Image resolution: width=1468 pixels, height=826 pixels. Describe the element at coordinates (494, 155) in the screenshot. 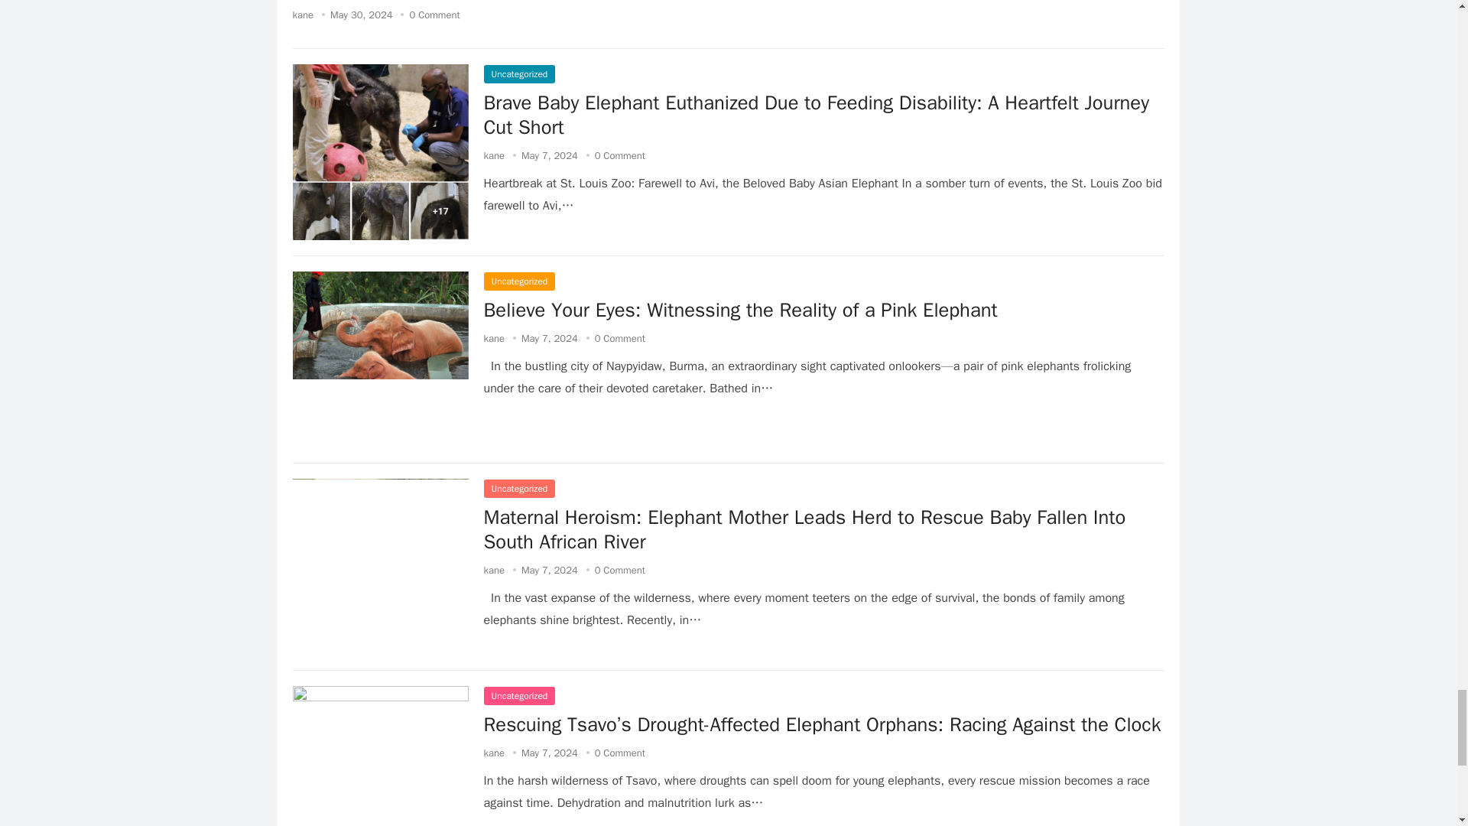

I see `Posts by kane` at that location.